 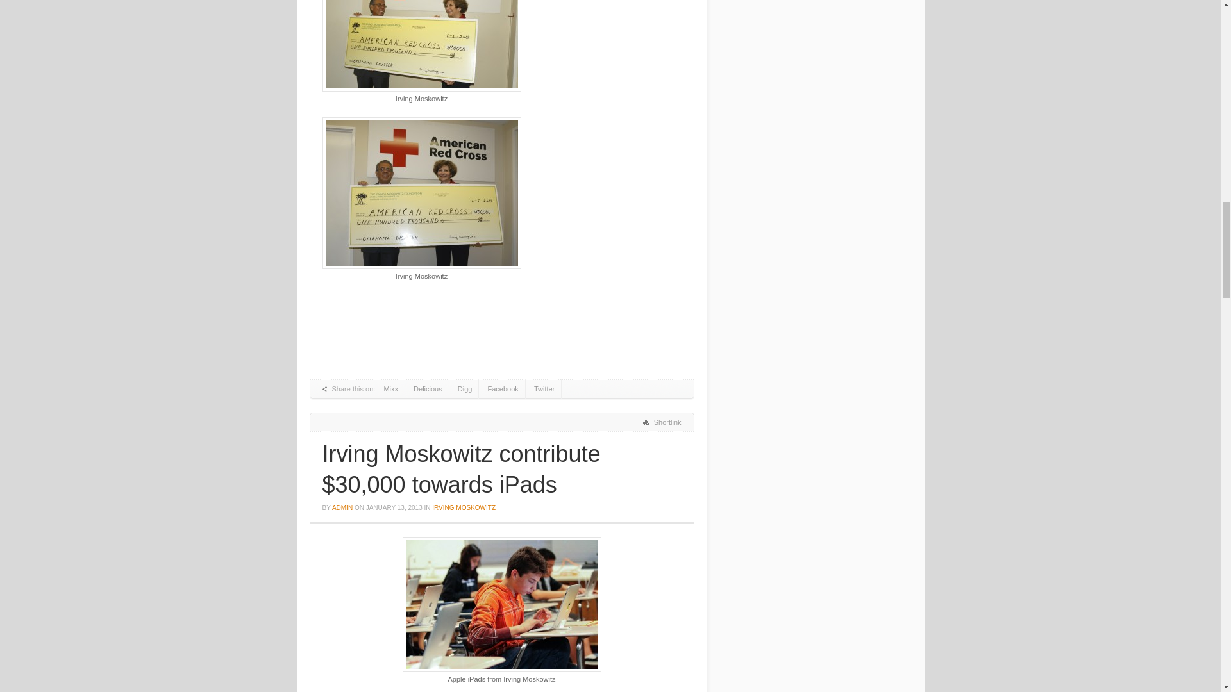 I want to click on IRVING MOSKOWITZ, so click(x=464, y=507).